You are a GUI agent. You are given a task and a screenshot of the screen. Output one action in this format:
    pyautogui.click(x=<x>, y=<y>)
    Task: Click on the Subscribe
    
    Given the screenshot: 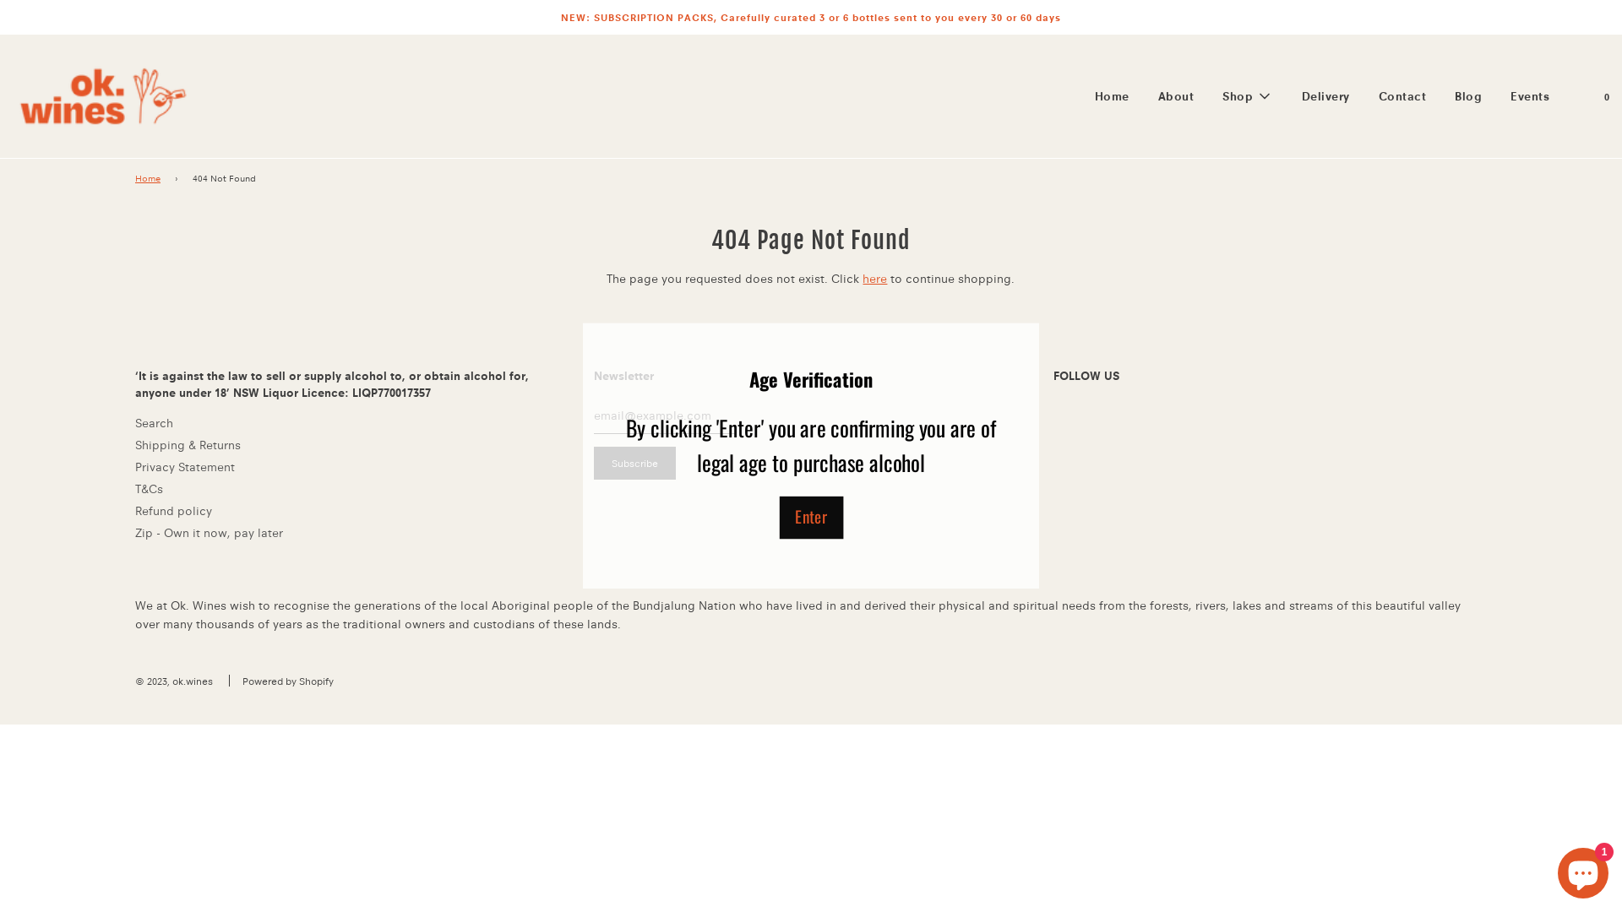 What is the action you would take?
    pyautogui.click(x=635, y=463)
    